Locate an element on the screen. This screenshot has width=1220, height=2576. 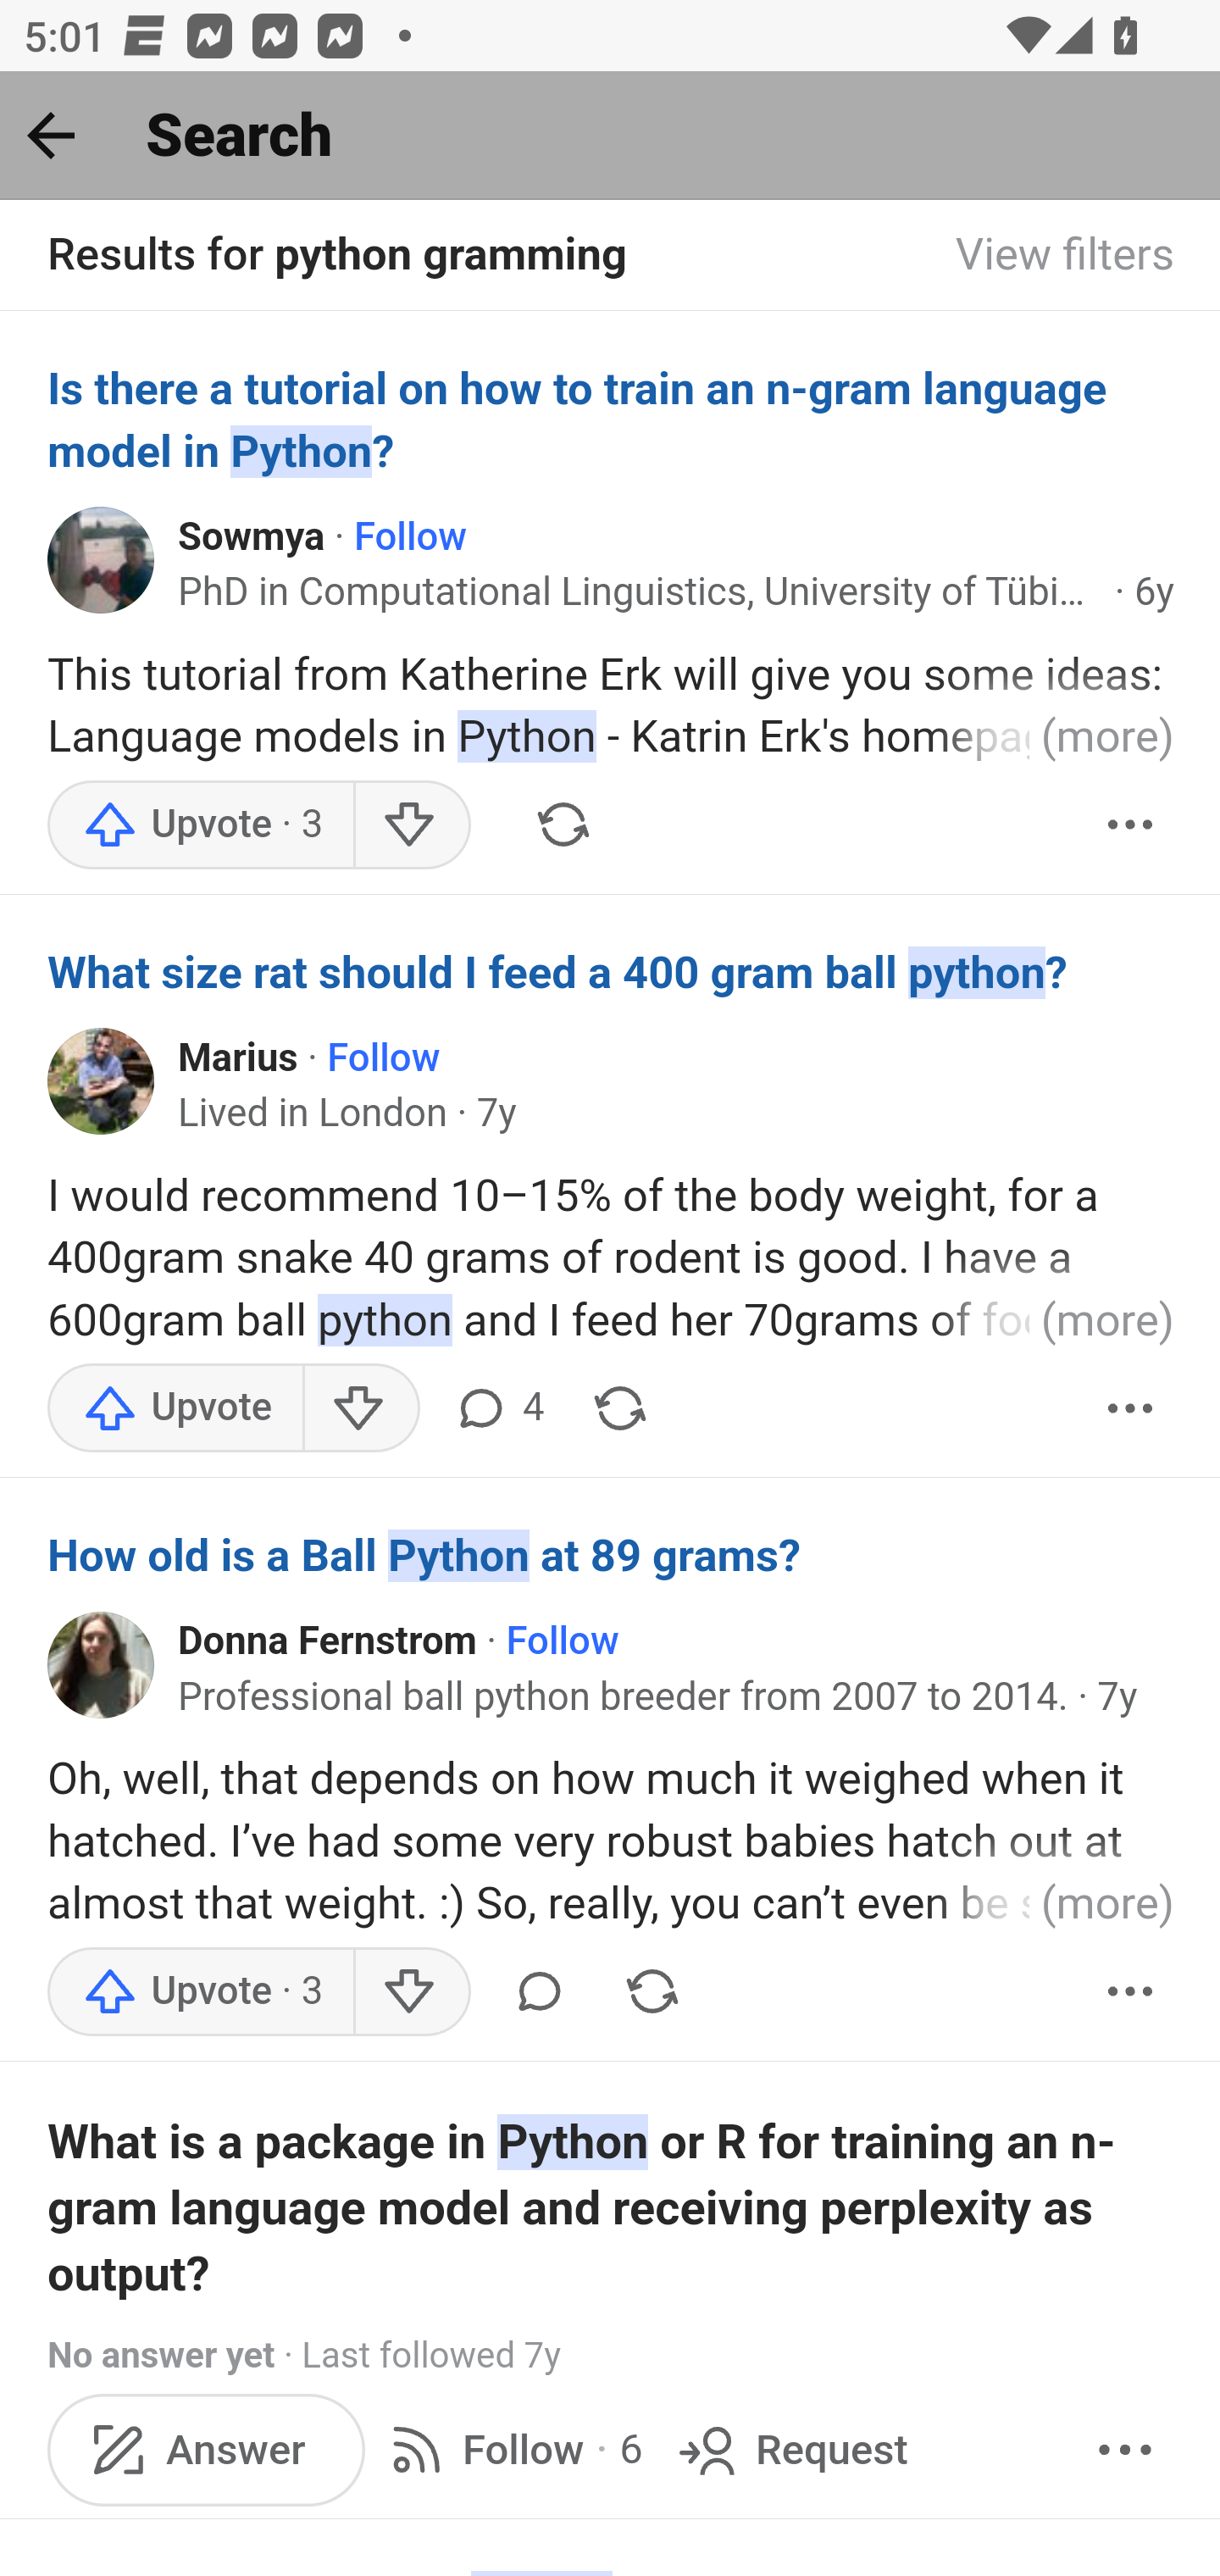
Sowmya is located at coordinates (252, 536).